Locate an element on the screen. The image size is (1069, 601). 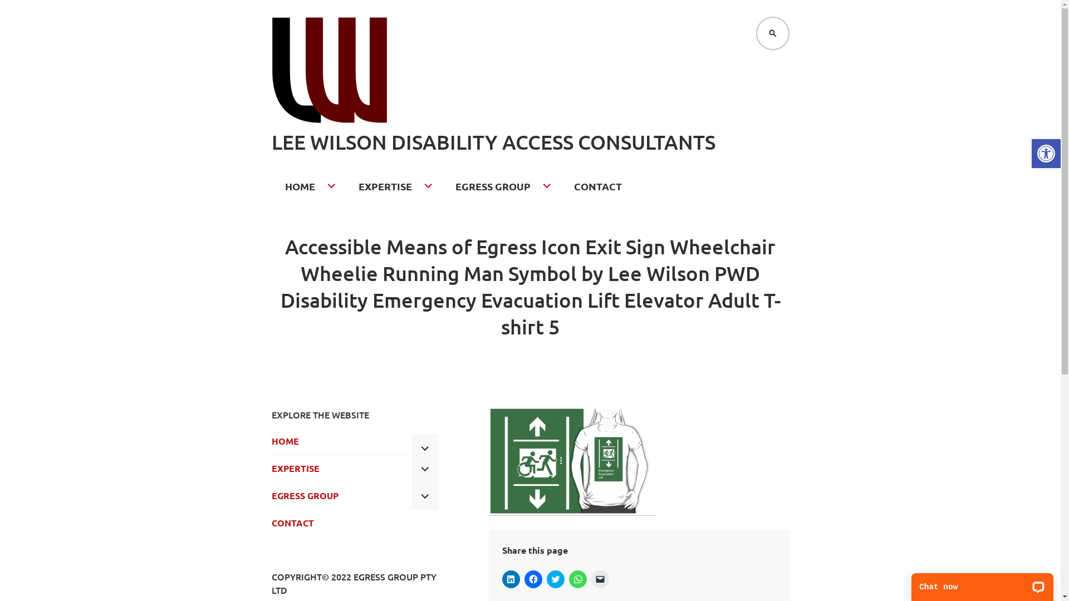
EXPERTISE is located at coordinates (337, 469).